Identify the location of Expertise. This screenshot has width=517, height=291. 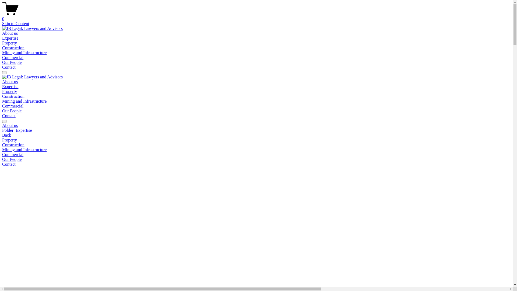
(10, 38).